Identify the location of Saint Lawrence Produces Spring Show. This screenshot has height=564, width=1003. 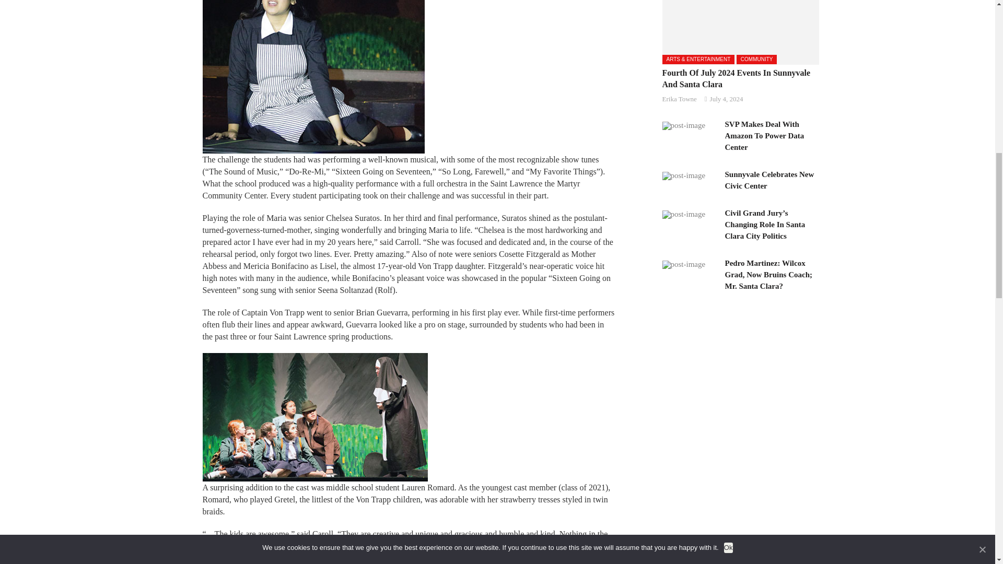
(315, 417).